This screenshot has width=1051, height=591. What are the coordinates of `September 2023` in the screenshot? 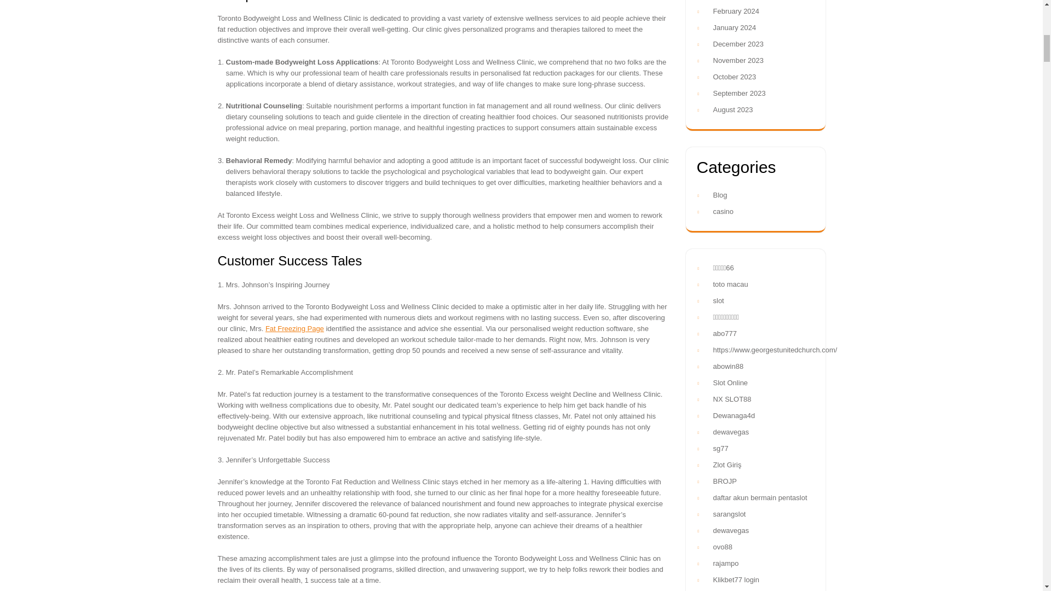 It's located at (738, 93).